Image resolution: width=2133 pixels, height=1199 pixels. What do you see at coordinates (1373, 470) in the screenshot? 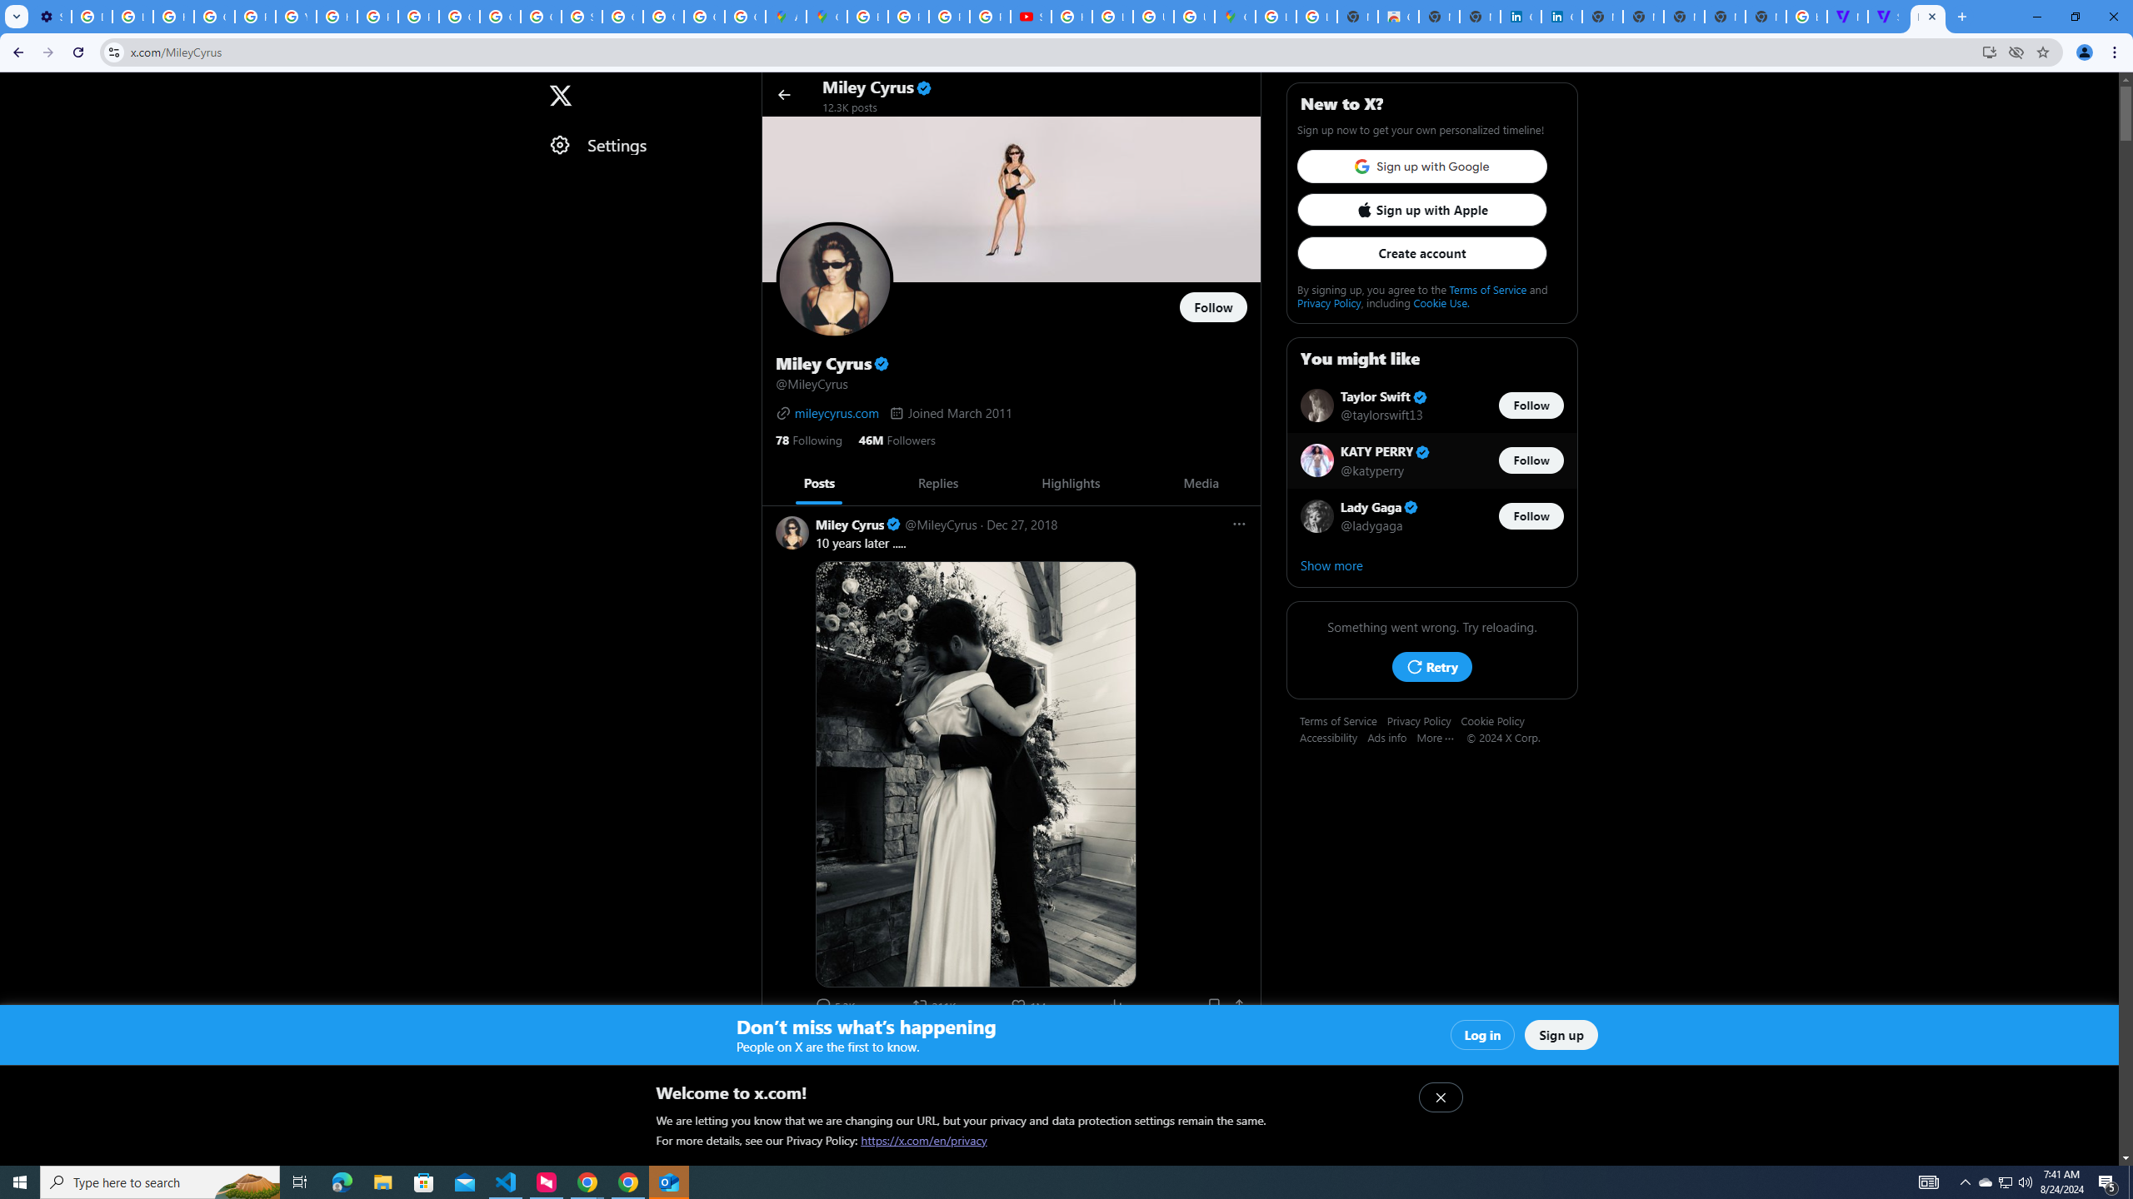
I see `@katyperry` at bounding box center [1373, 470].